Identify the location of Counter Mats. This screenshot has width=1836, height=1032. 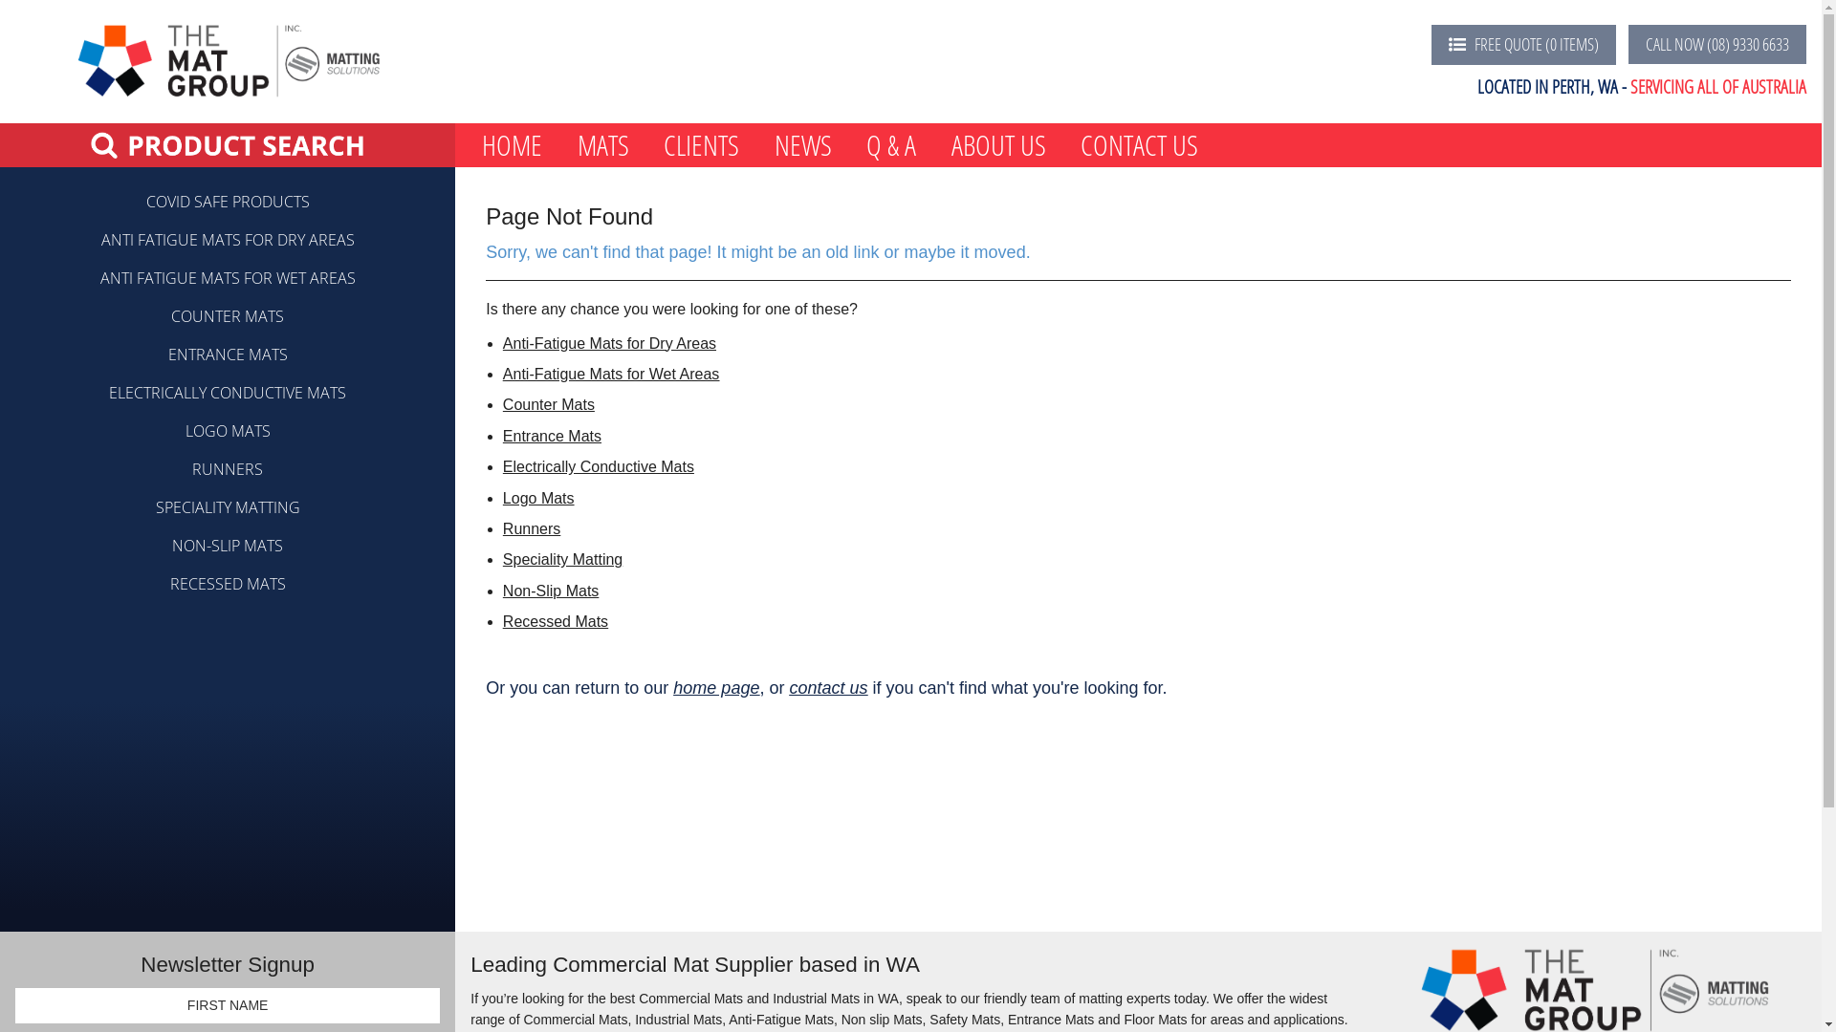
(549, 405).